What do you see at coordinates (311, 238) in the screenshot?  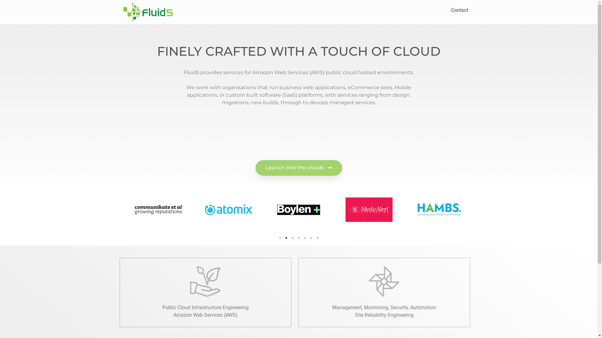 I see `6` at bounding box center [311, 238].